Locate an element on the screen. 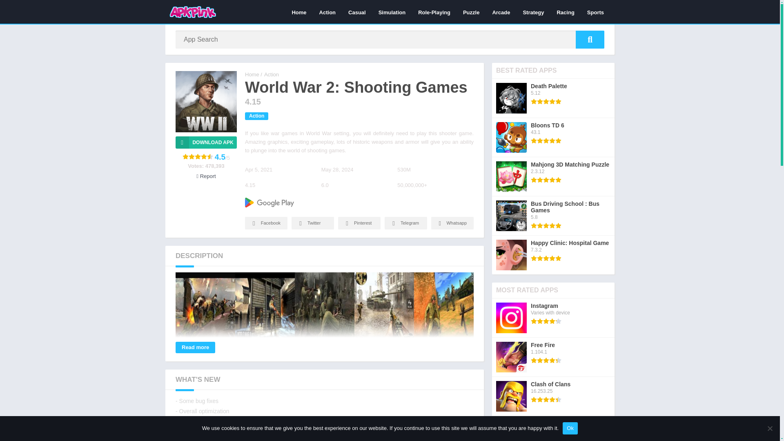  Puzzle is located at coordinates (471, 12).